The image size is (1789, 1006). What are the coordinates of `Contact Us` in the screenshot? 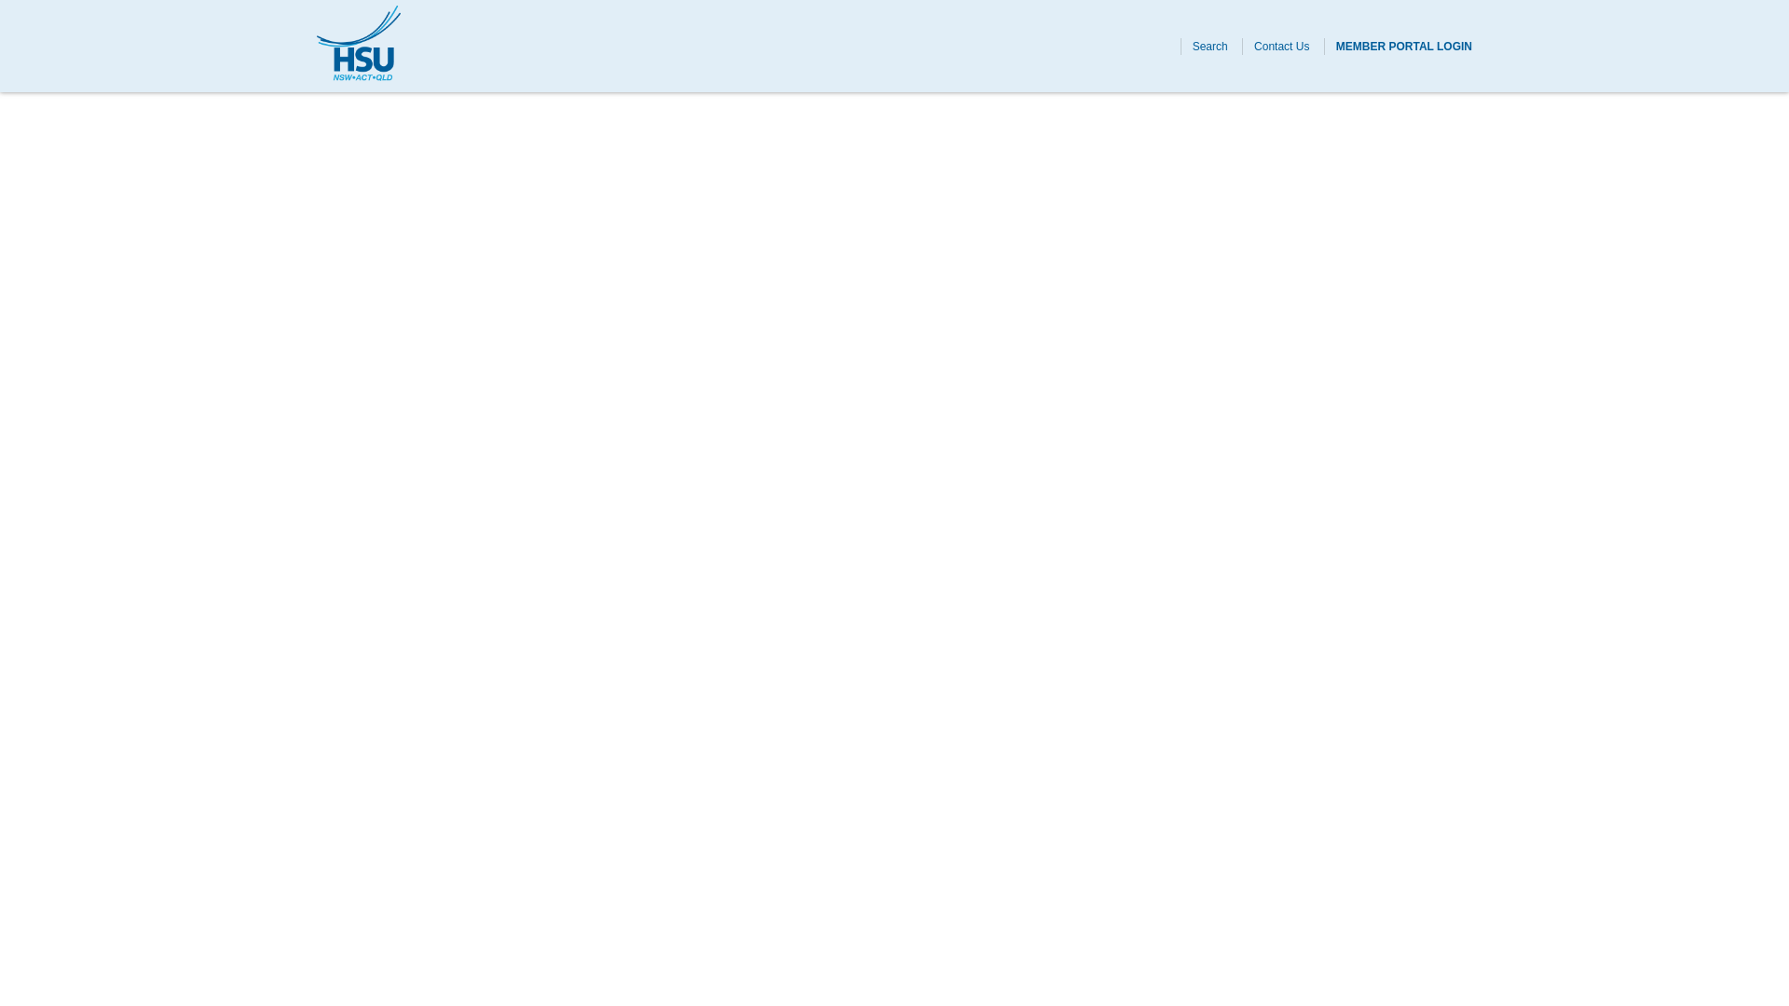 It's located at (1281, 46).